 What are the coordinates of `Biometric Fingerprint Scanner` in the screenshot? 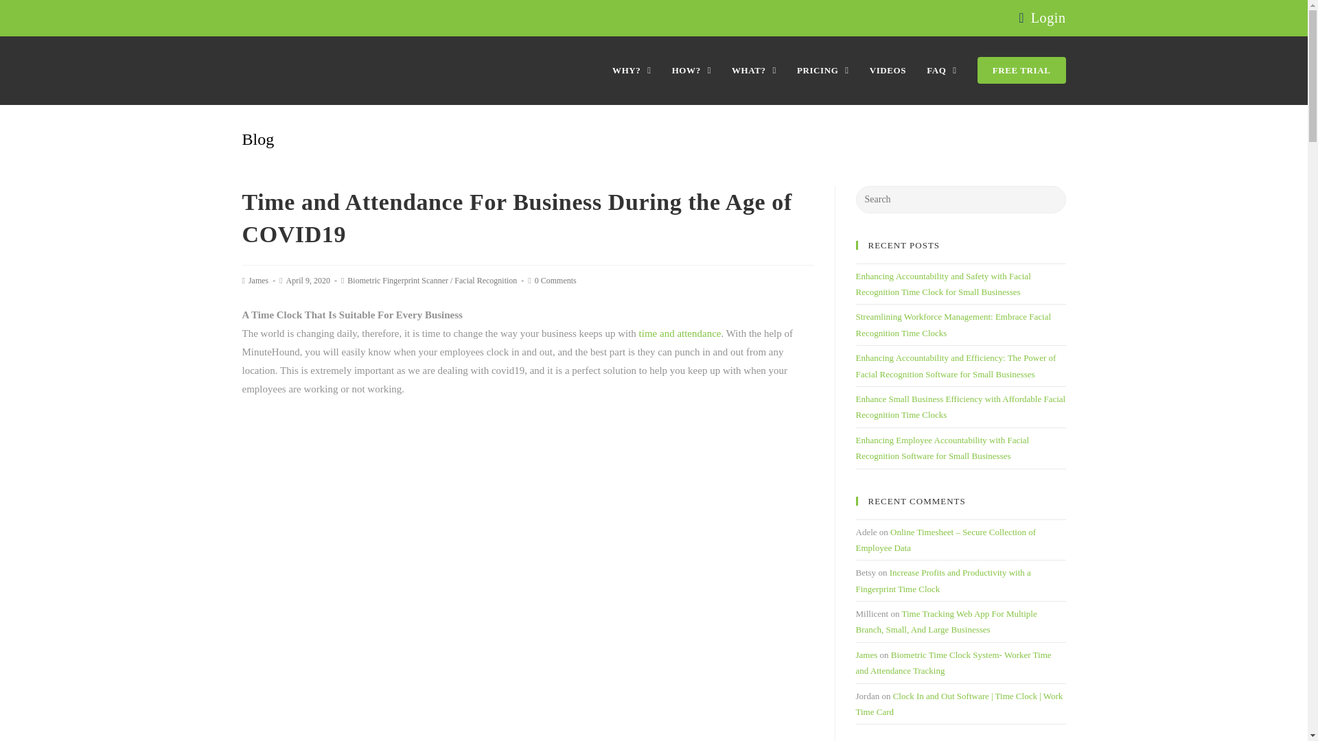 It's located at (397, 280).